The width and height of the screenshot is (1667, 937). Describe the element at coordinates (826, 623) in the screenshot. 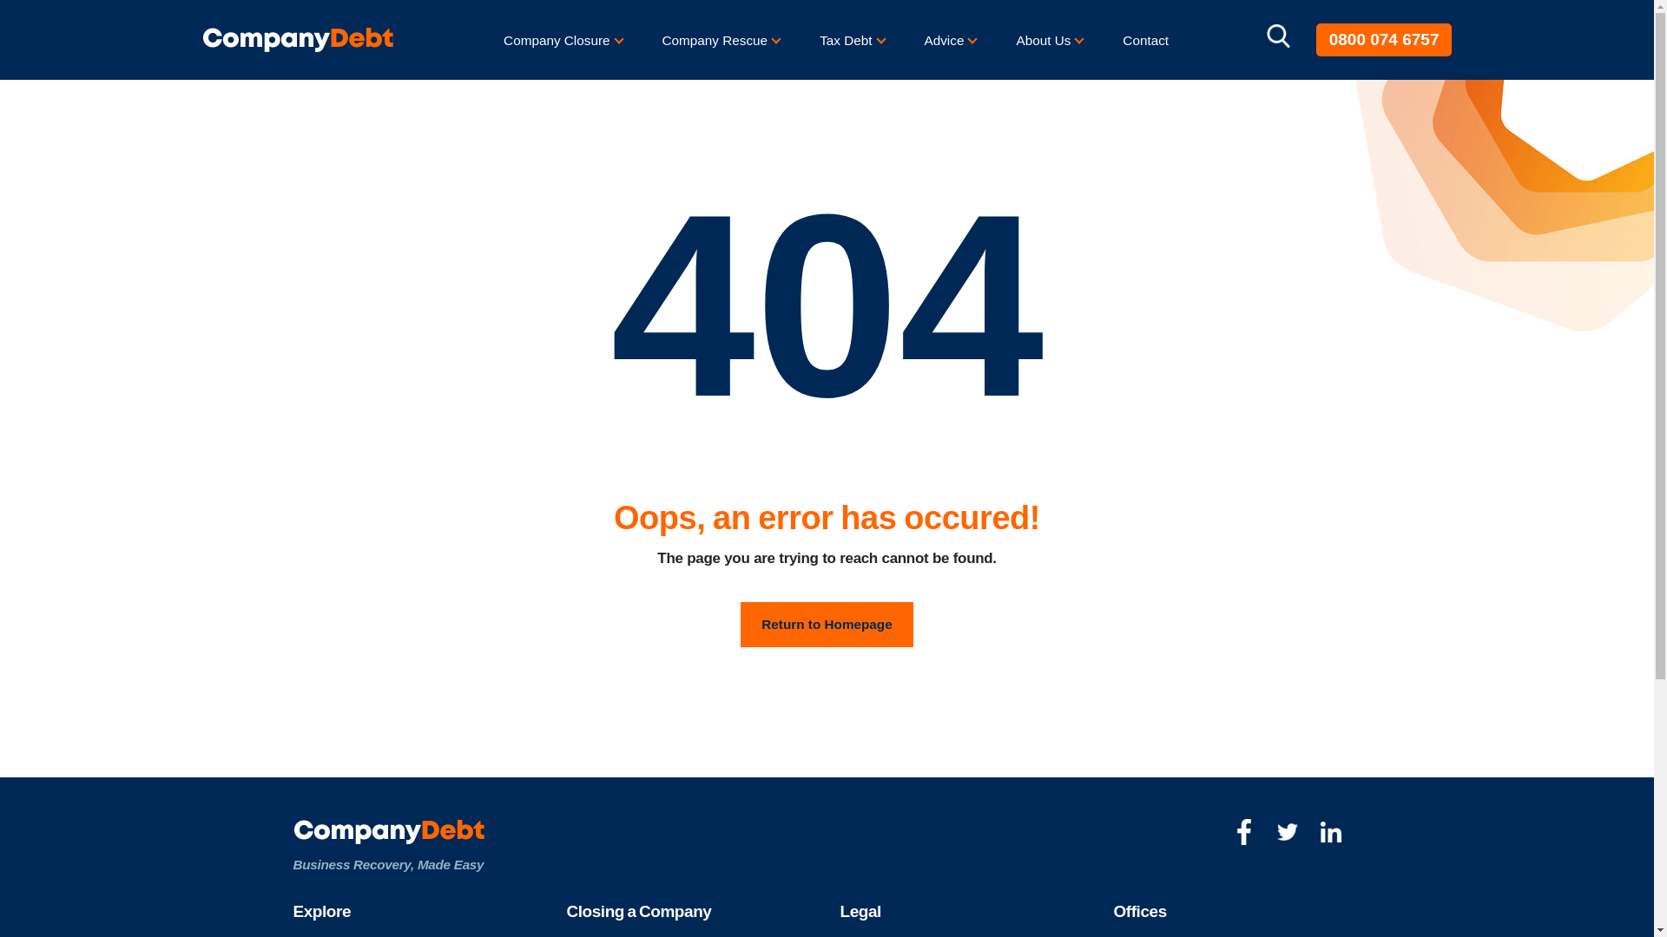

I see `Return to Homepage` at that location.